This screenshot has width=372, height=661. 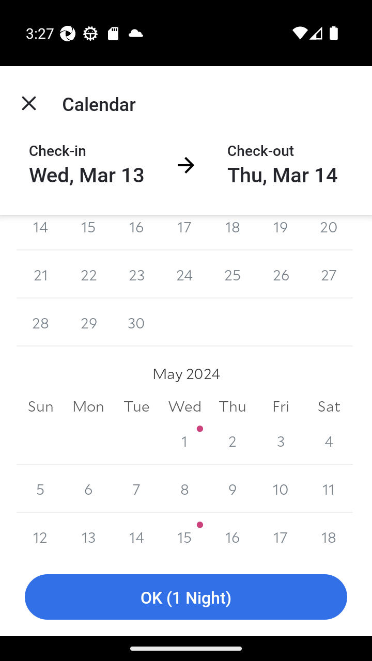 What do you see at coordinates (136, 232) in the screenshot?
I see `16 16 April 2024` at bounding box center [136, 232].